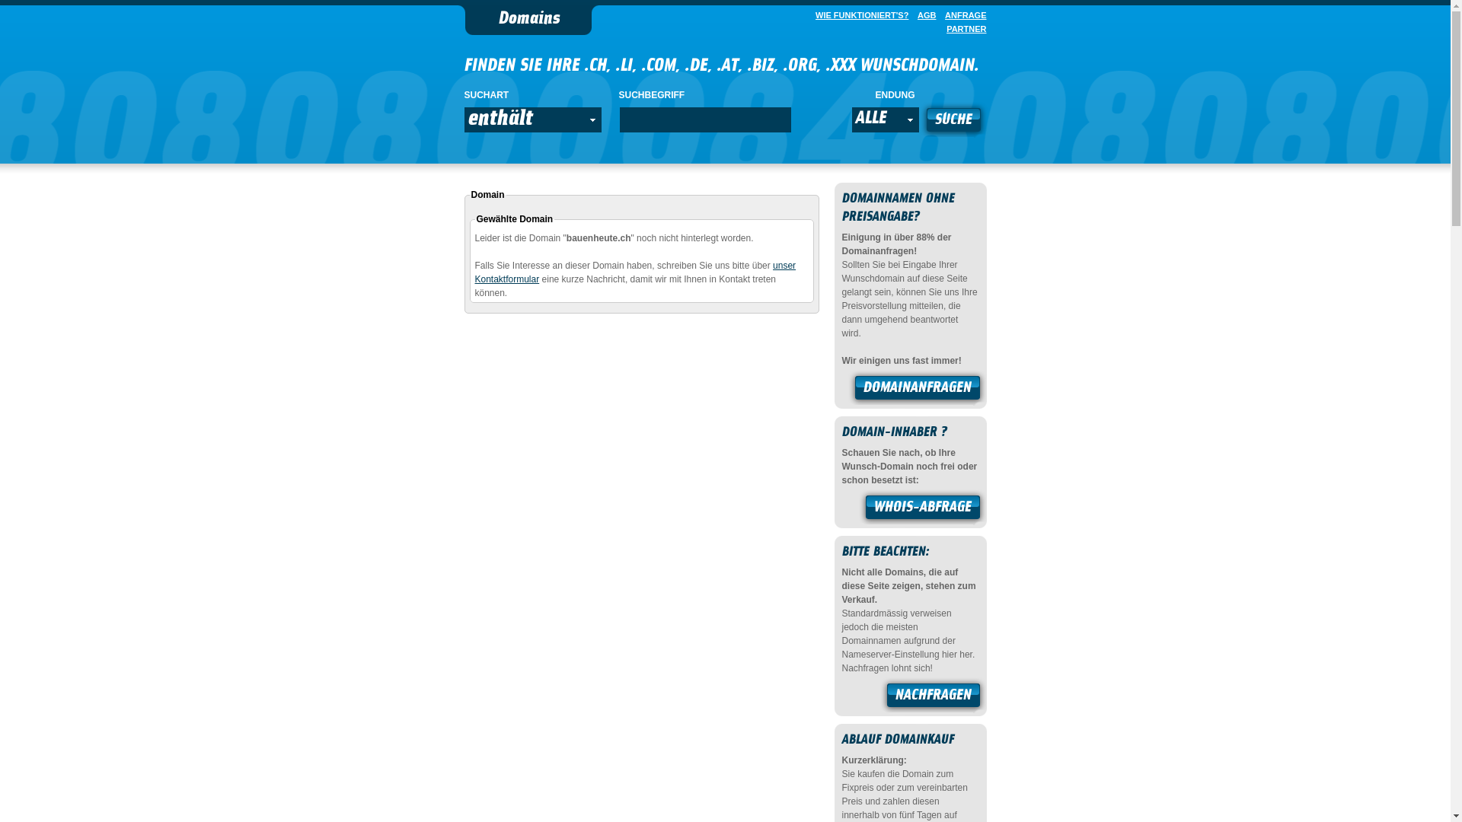 The height and width of the screenshot is (822, 1462). I want to click on unser Kontaktformular, so click(636, 272).